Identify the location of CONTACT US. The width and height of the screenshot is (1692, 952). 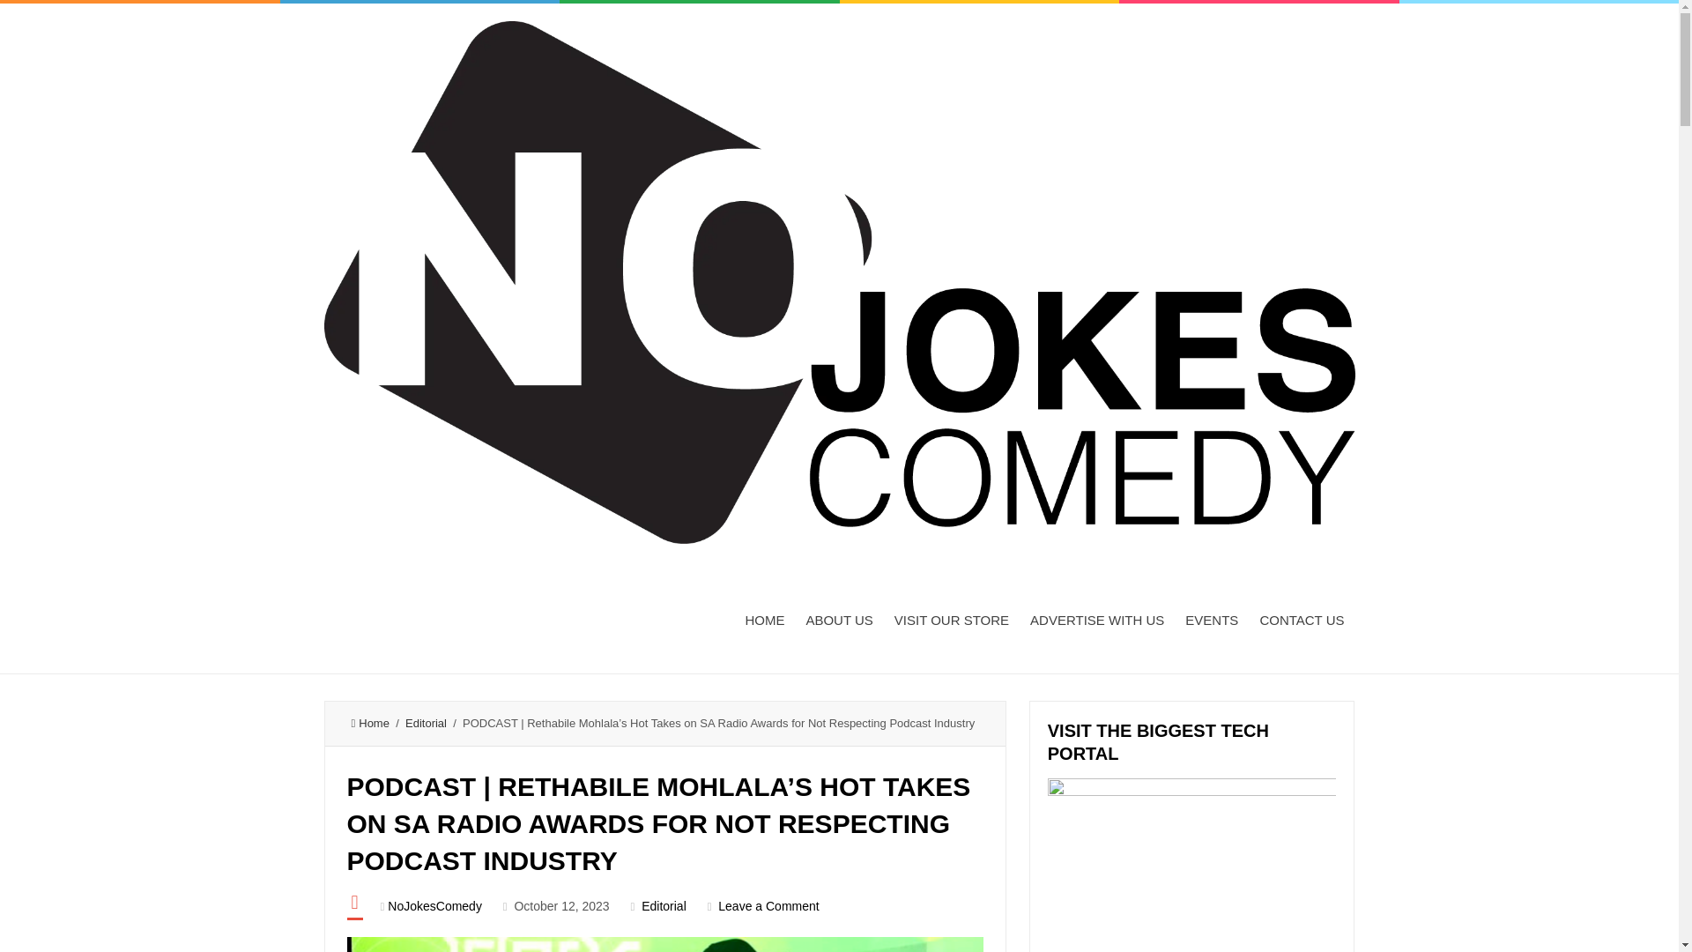
(1301, 619).